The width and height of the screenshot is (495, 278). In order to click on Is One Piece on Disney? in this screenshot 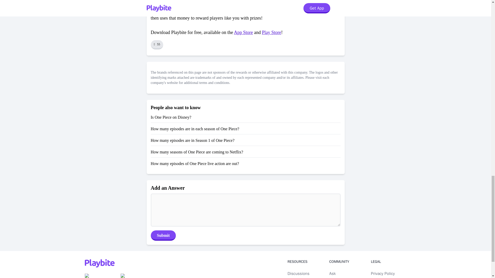, I will do `click(171, 117)`.